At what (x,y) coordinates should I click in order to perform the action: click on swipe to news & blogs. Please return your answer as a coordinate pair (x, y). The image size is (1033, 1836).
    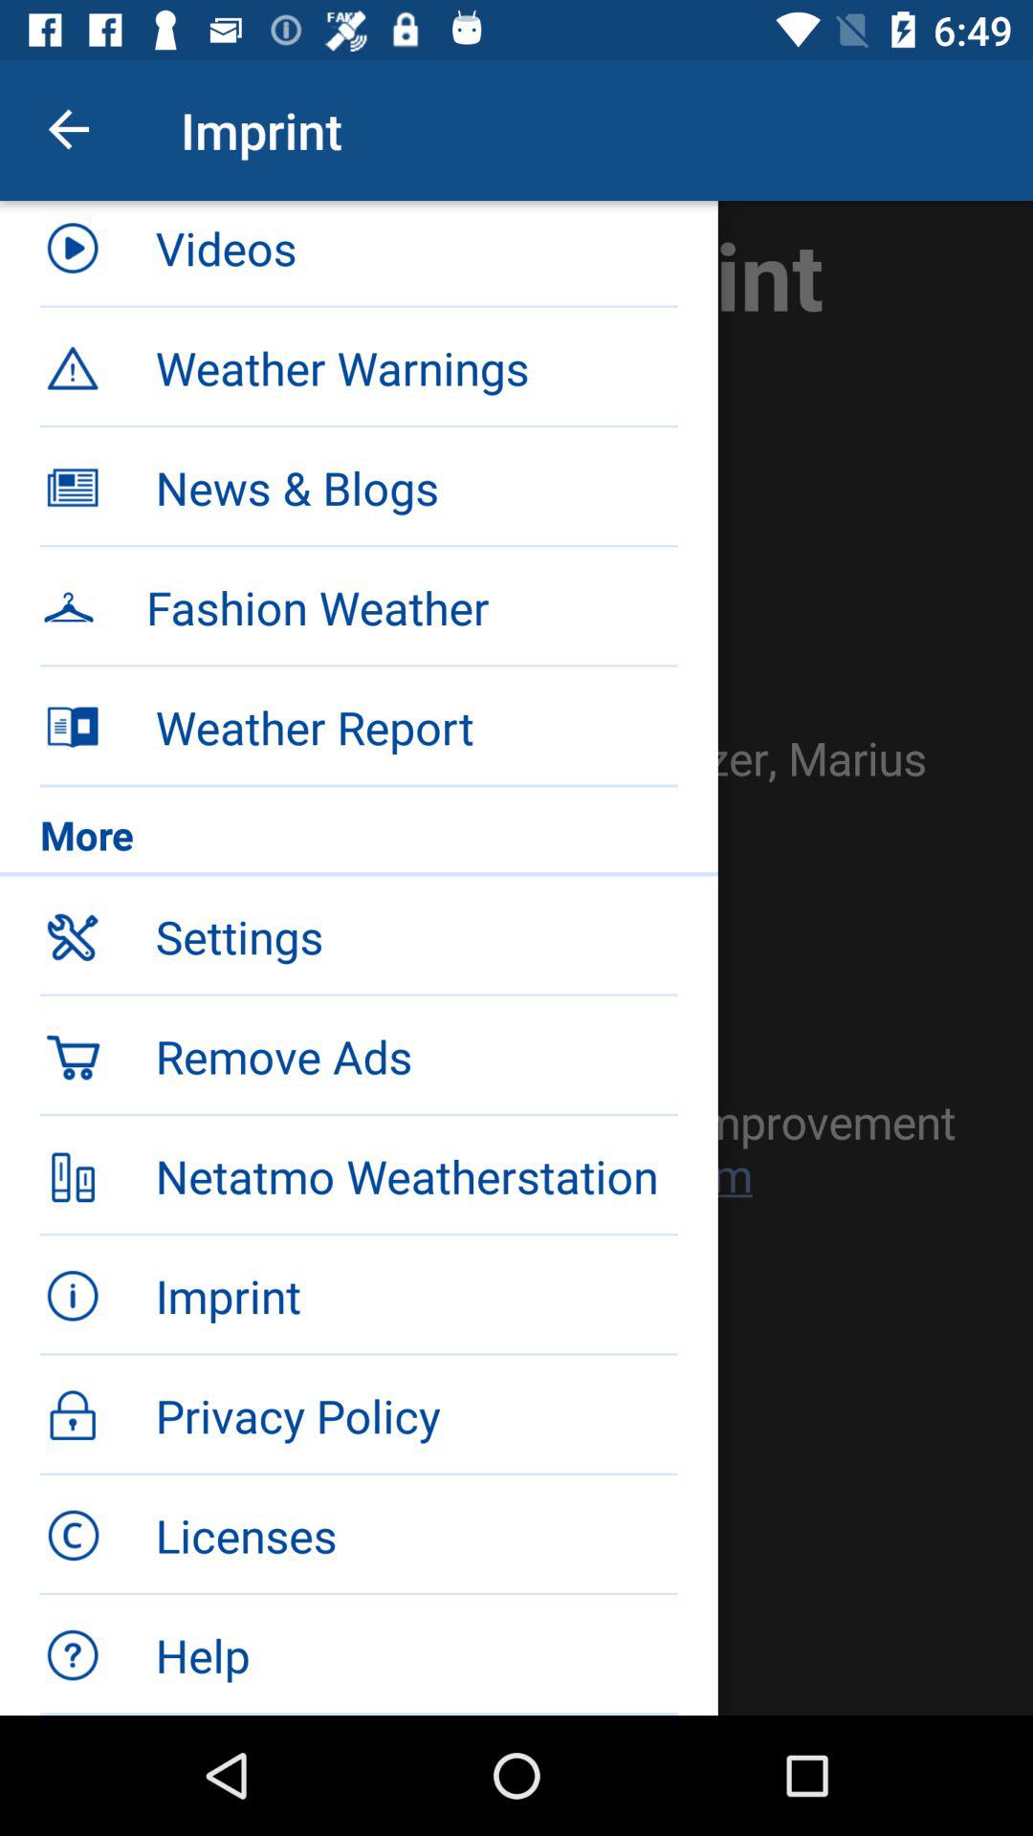
    Looking at the image, I should click on (416, 488).